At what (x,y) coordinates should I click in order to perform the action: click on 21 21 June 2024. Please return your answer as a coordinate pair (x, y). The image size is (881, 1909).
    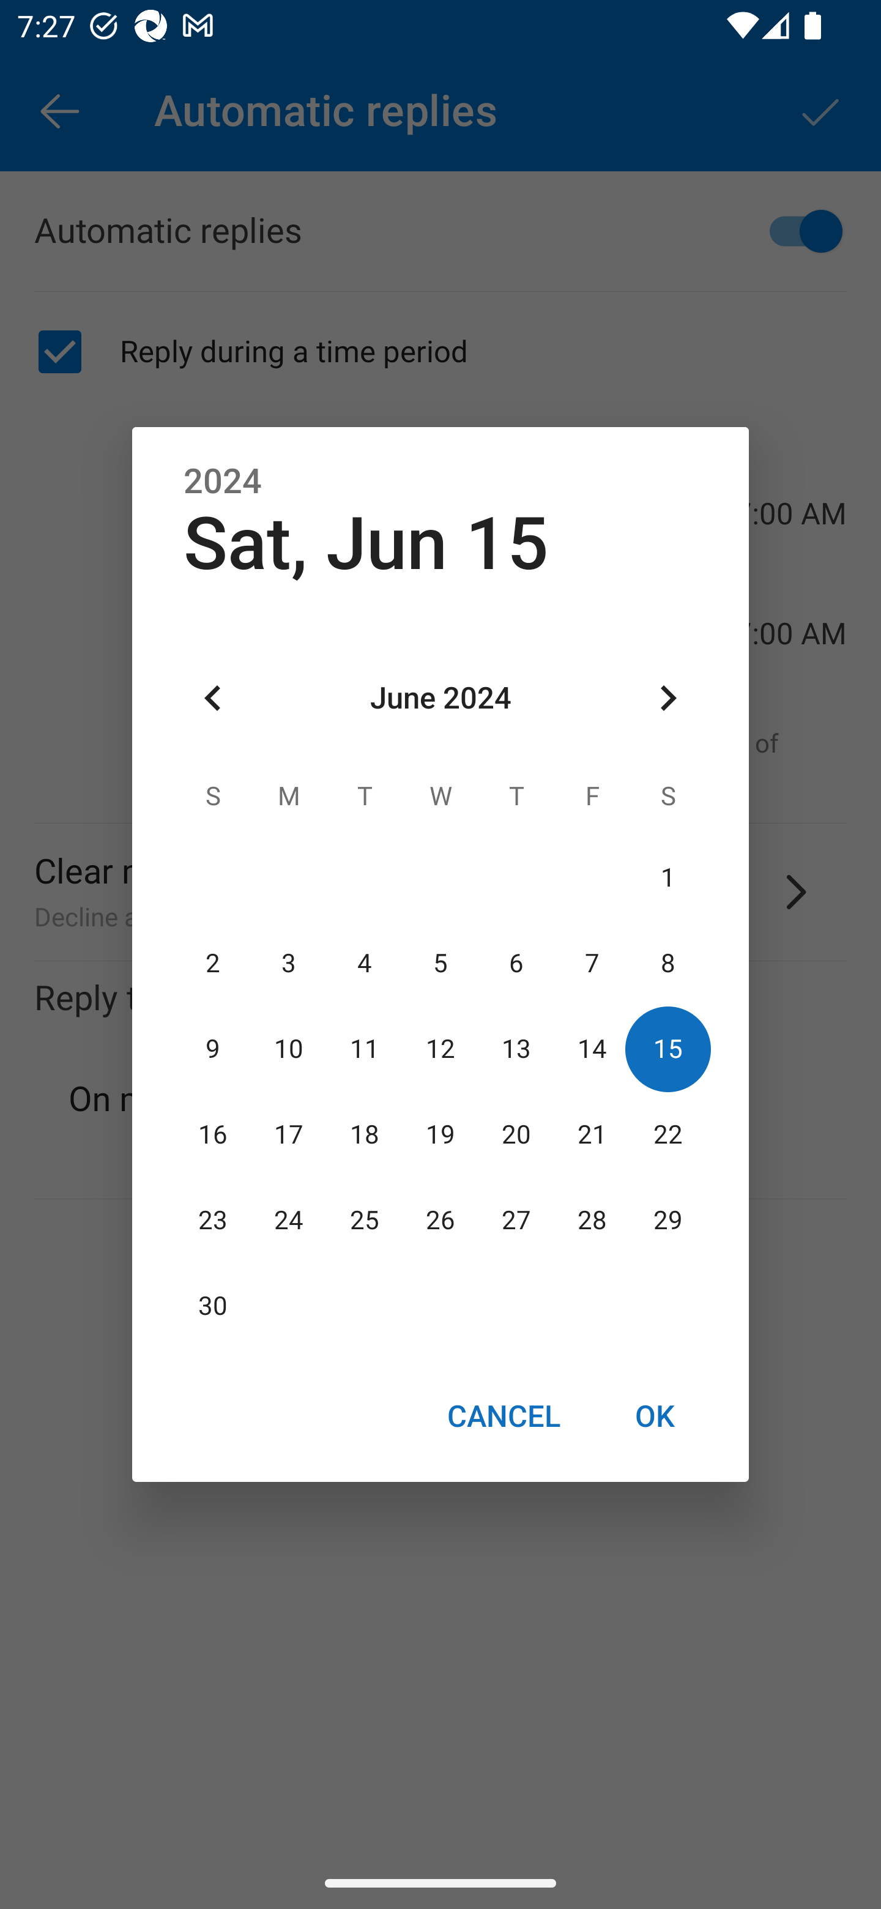
    Looking at the image, I should click on (592, 1134).